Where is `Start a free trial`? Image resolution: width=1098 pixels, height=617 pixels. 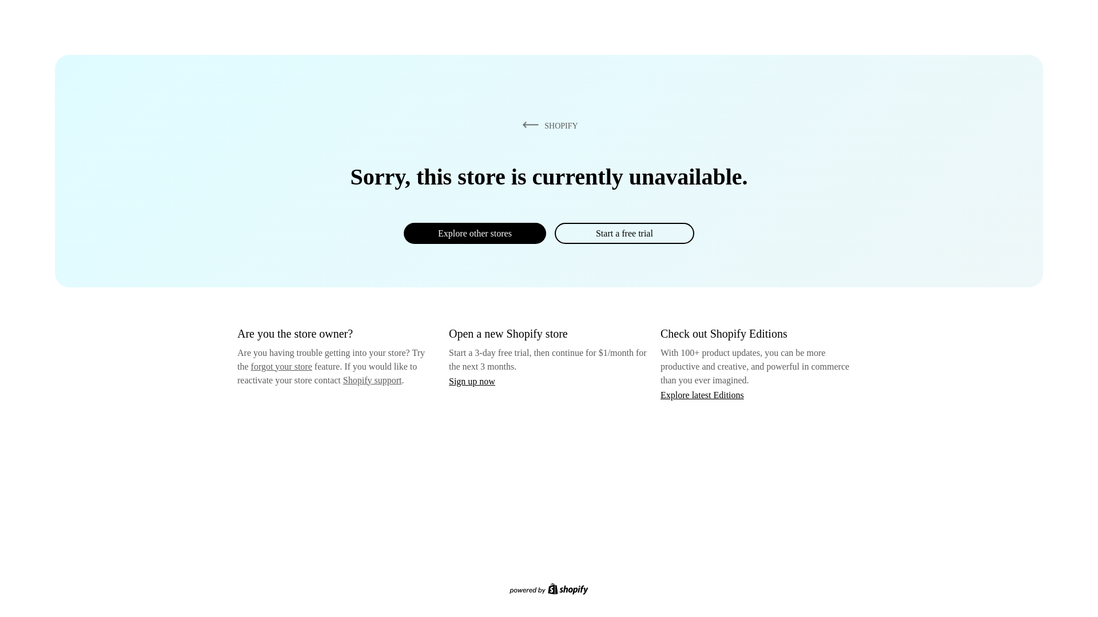
Start a free trial is located at coordinates (624, 233).